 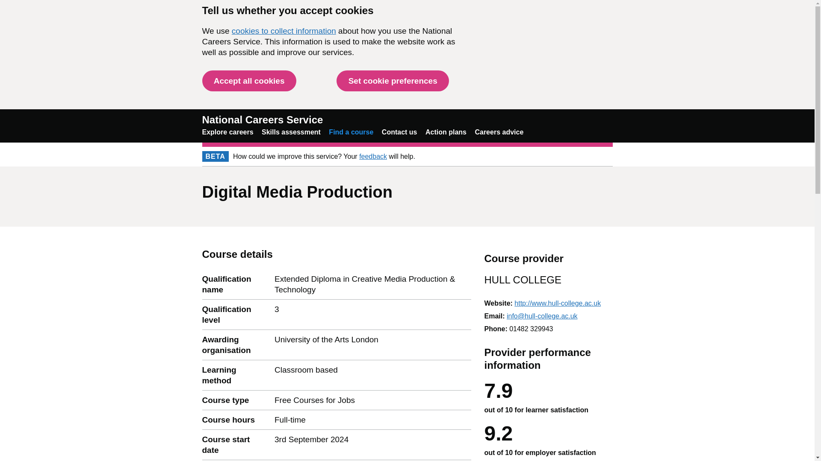 What do you see at coordinates (6, 4) in the screenshot?
I see `Skip to main content` at bounding box center [6, 4].